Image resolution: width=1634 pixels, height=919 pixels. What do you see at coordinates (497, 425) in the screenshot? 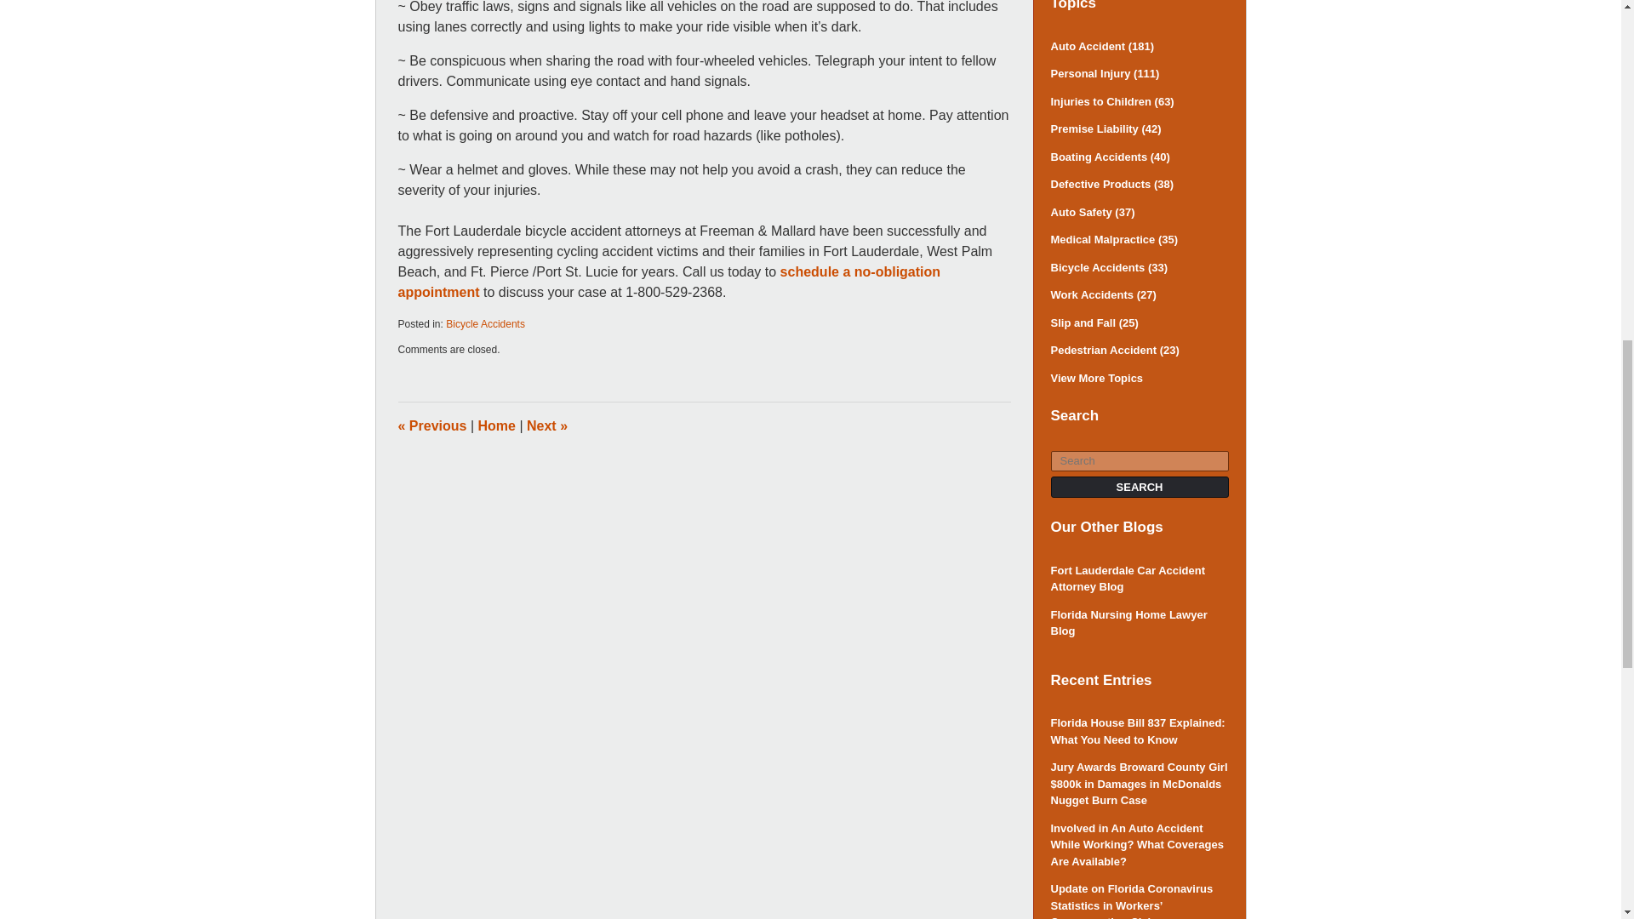
I see `Home` at bounding box center [497, 425].